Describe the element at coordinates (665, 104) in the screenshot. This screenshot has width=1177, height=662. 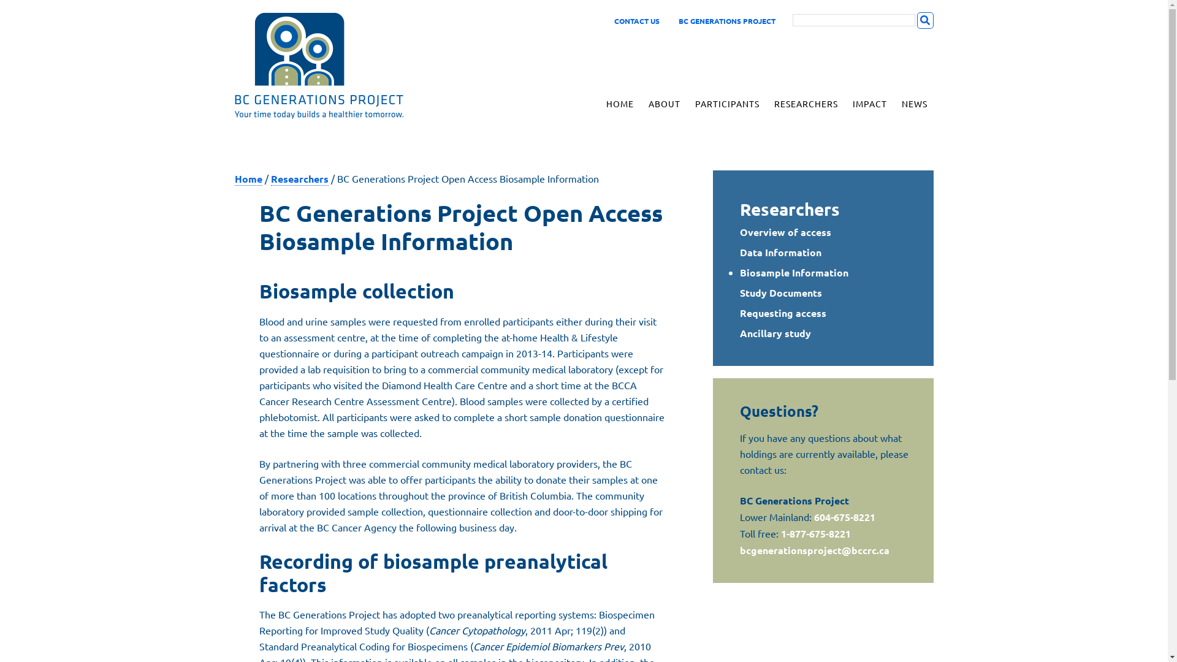
I see `ABOUT` at that location.